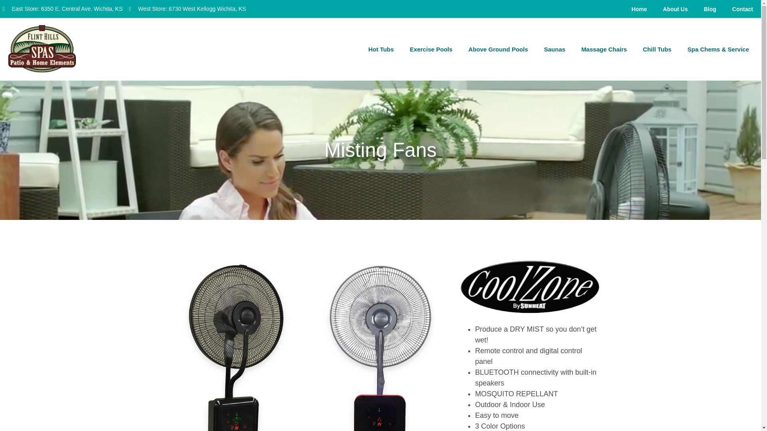 Image resolution: width=767 pixels, height=431 pixels. Describe the element at coordinates (604, 49) in the screenshot. I see `Massage Chairs` at that location.